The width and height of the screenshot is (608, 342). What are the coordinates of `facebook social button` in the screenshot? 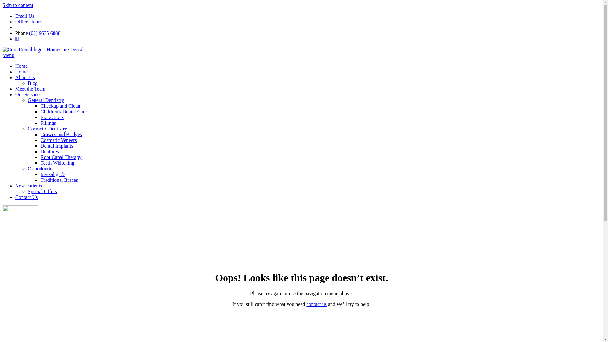 It's located at (79, 27).